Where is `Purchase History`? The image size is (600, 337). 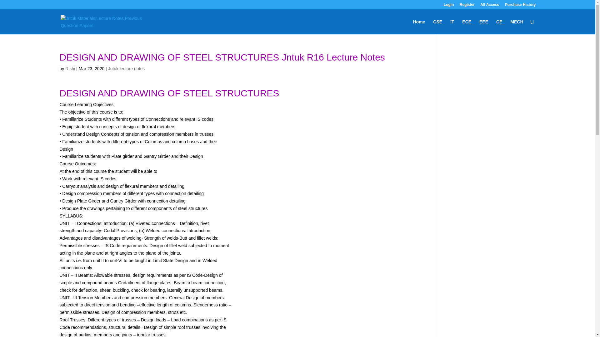
Purchase History is located at coordinates (520, 6).